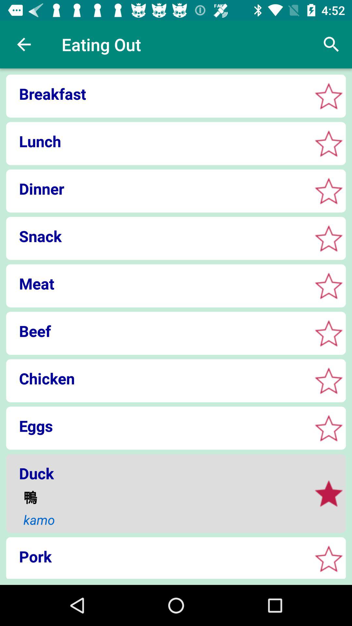  Describe the element at coordinates (329, 238) in the screenshot. I see `favorite` at that location.